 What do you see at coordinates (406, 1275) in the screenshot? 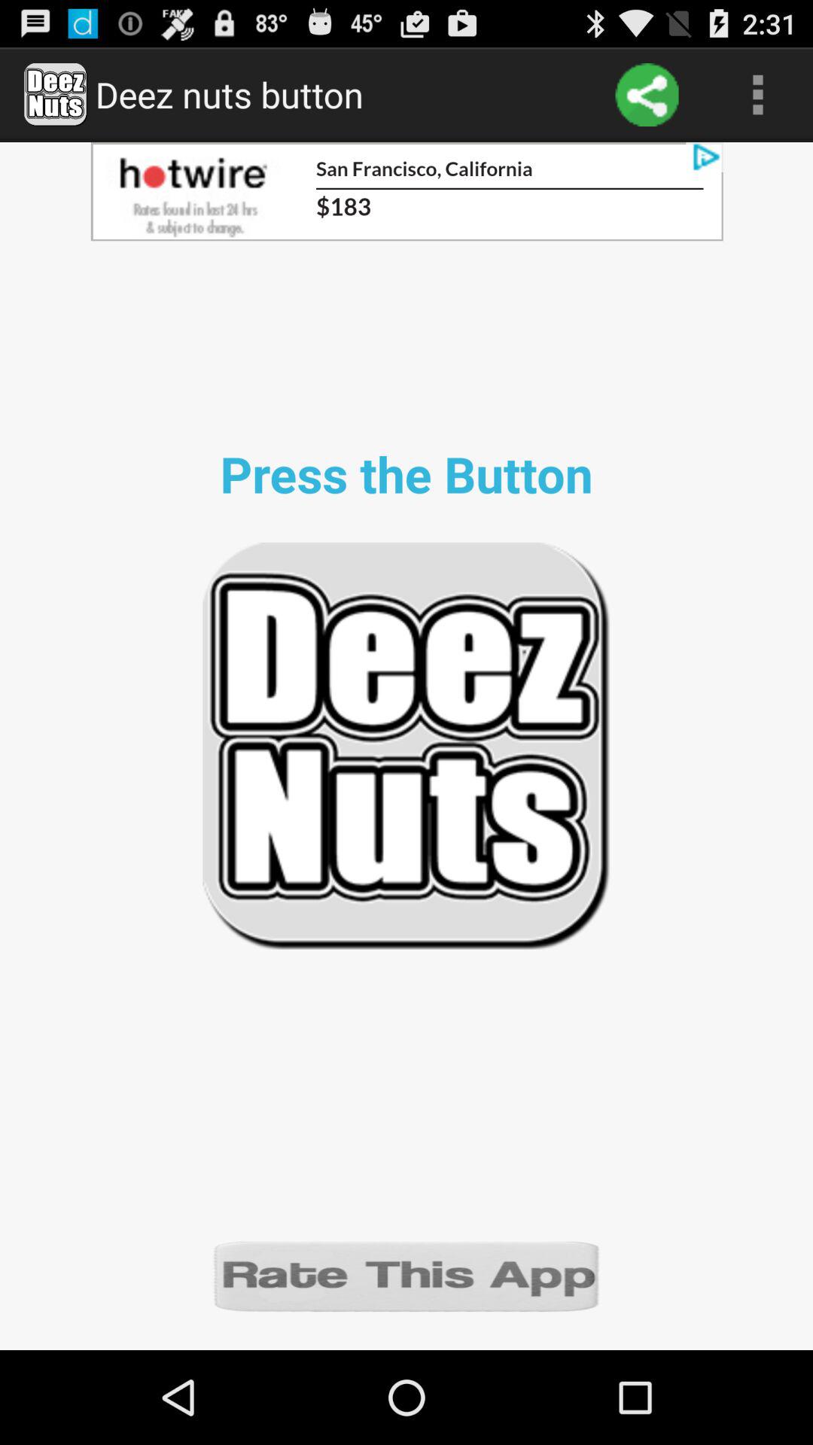
I see `go to rate the app` at bounding box center [406, 1275].